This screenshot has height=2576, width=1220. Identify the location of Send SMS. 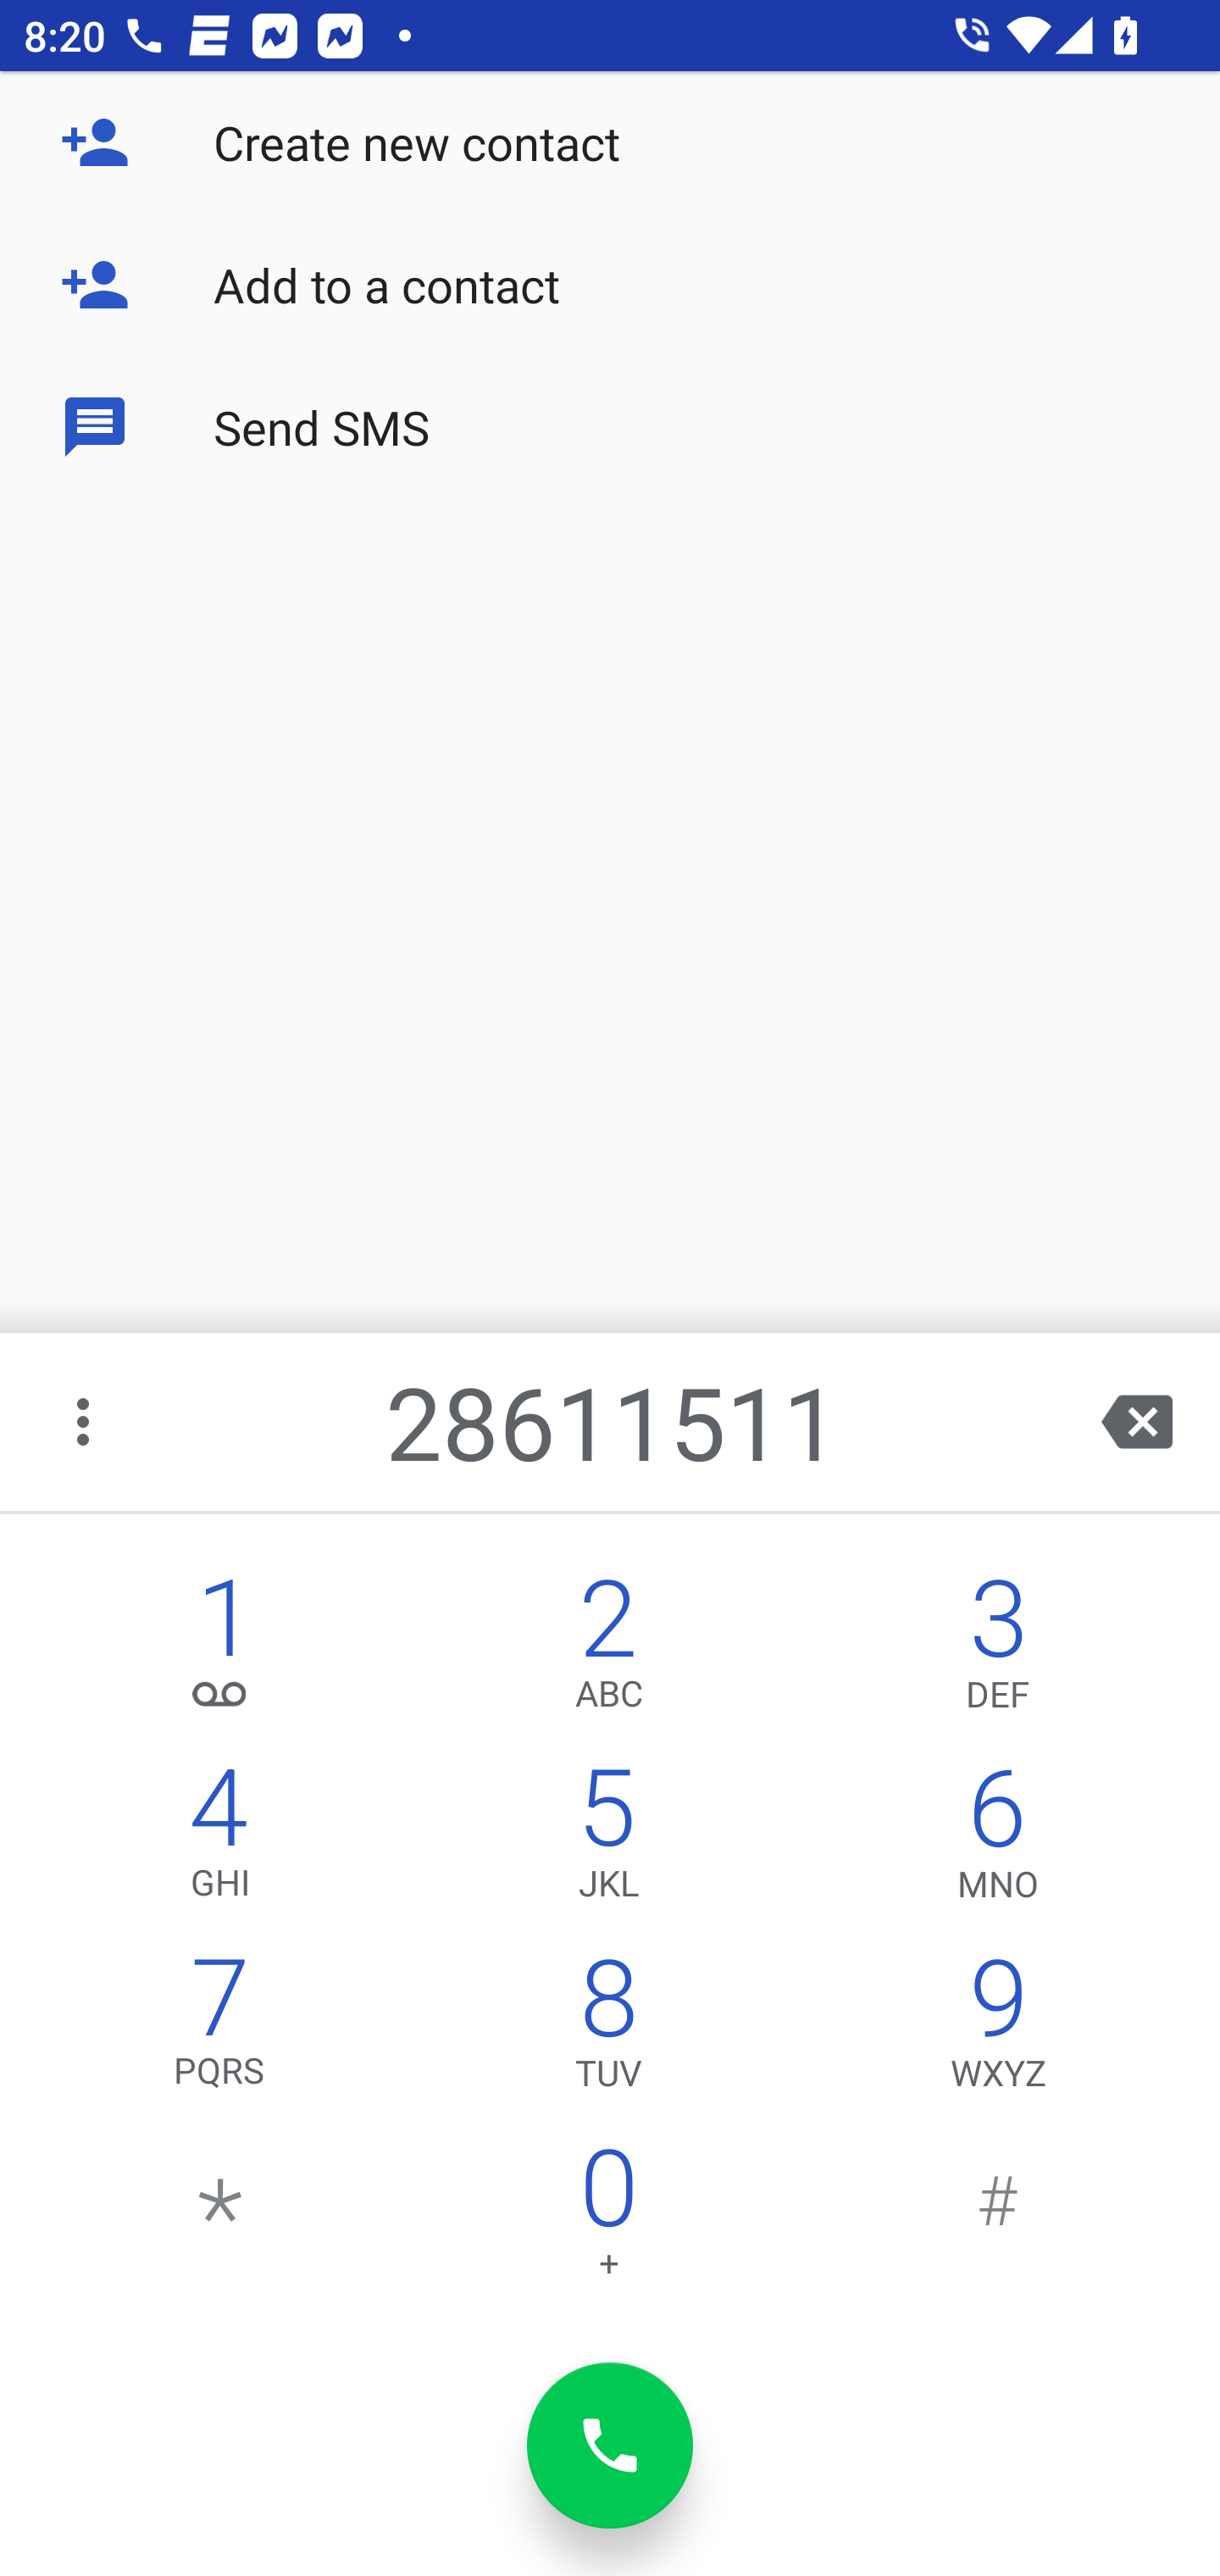
(610, 425).